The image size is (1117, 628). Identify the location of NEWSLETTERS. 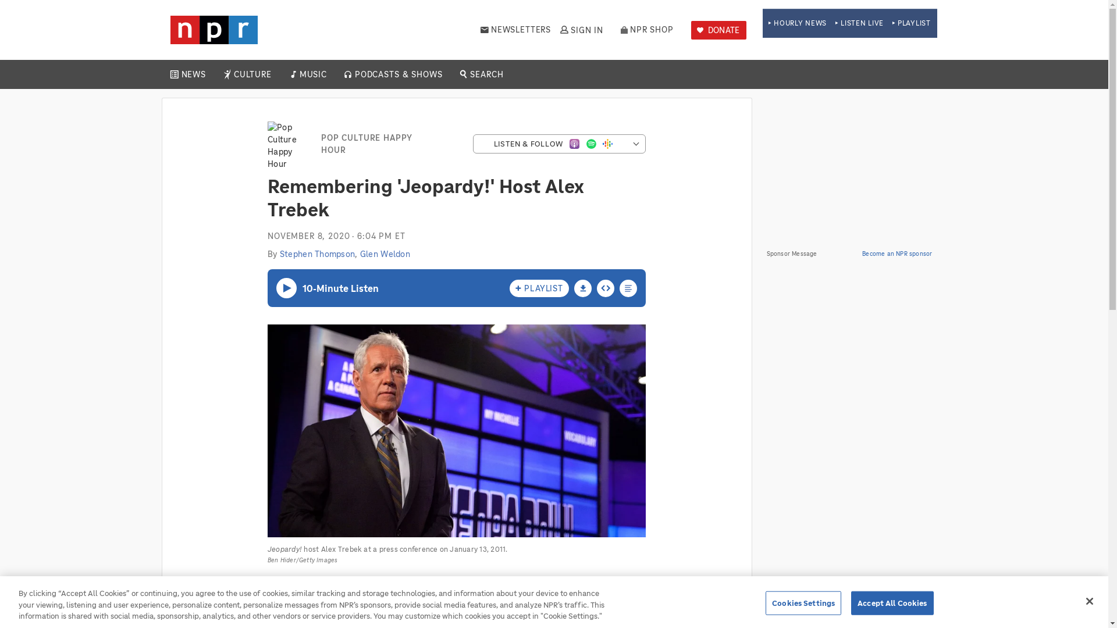
(515, 30).